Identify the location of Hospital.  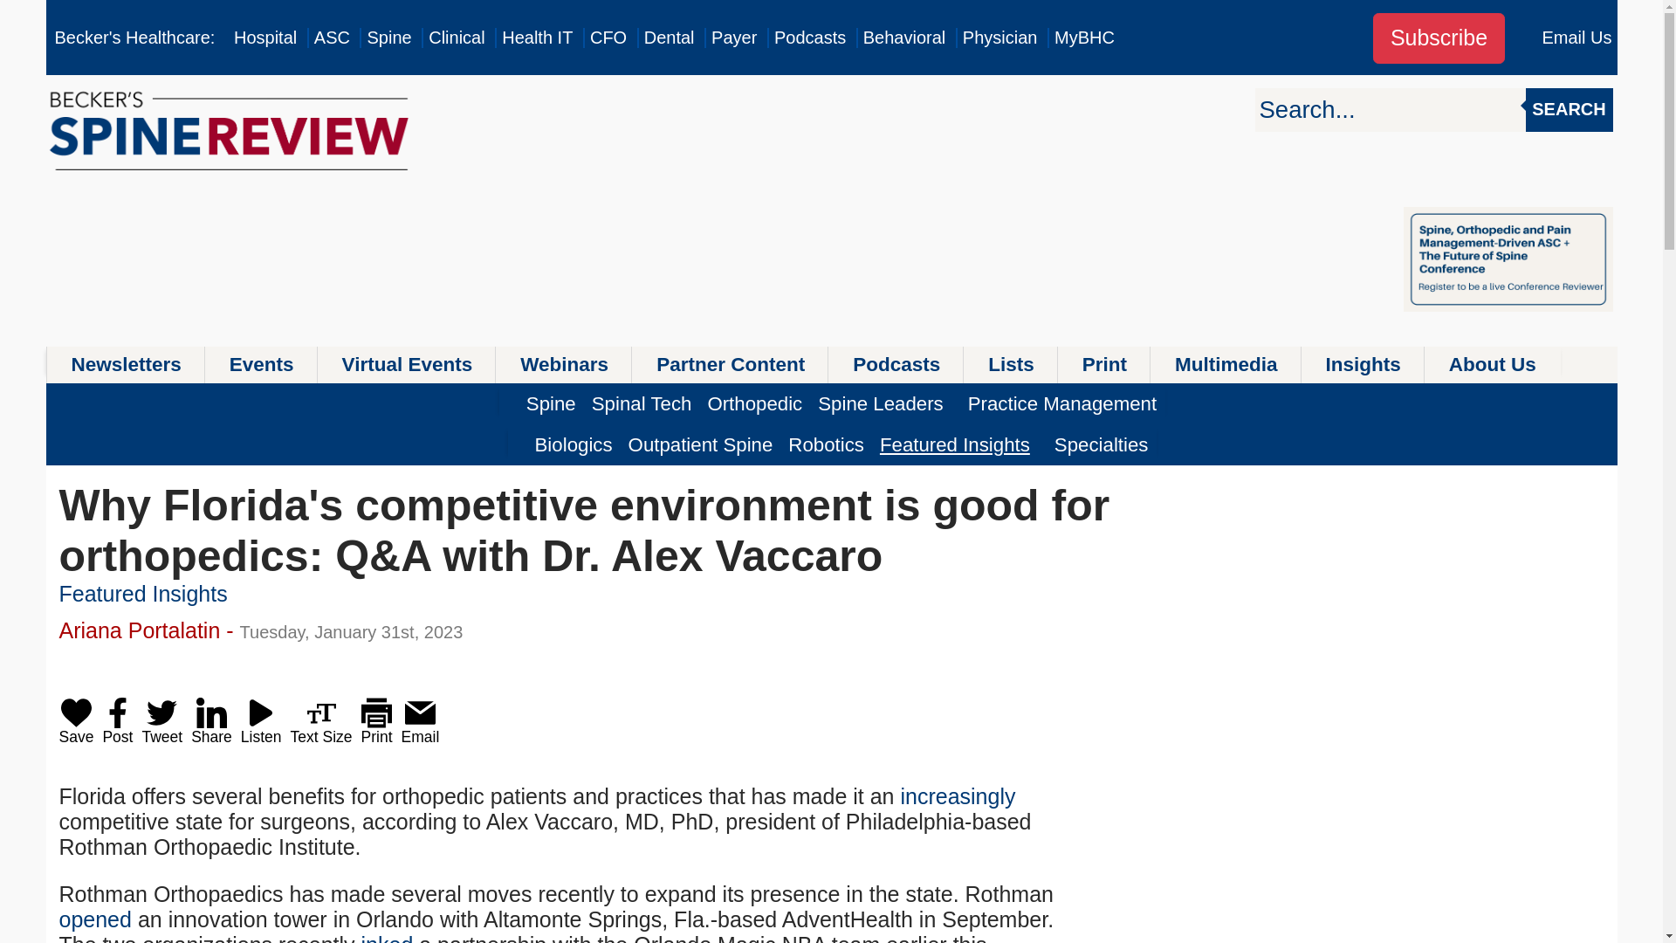
(265, 38).